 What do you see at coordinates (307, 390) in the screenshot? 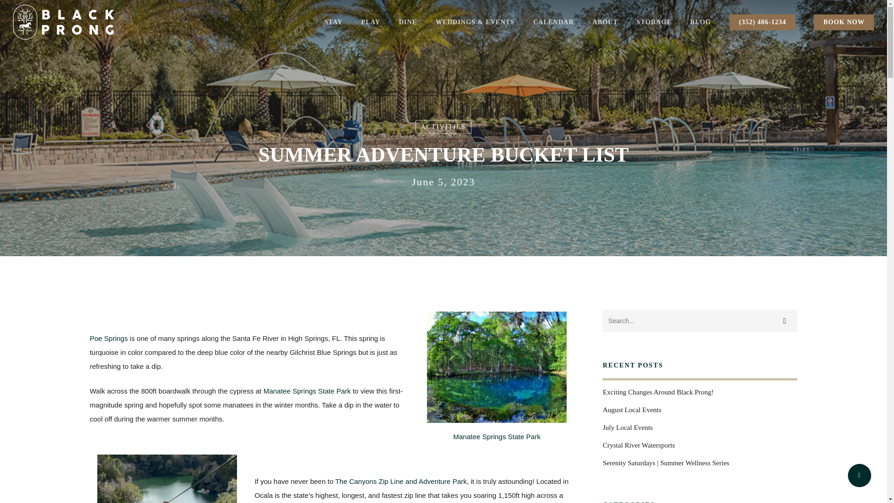
I see `Manatee Springs State Park` at bounding box center [307, 390].